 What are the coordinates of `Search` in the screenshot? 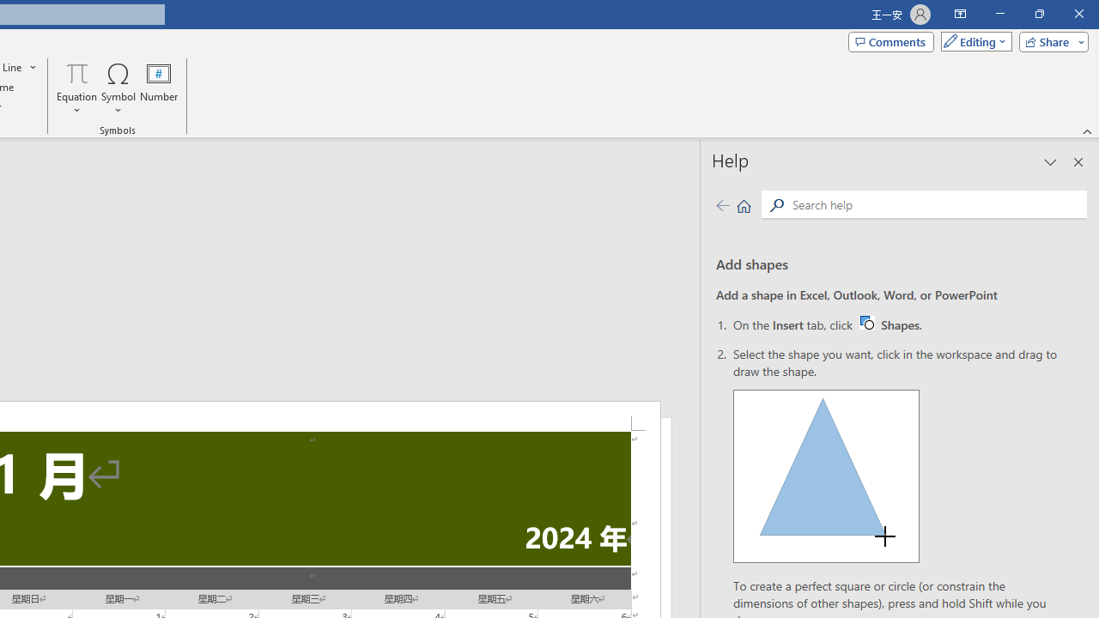 It's located at (936, 204).